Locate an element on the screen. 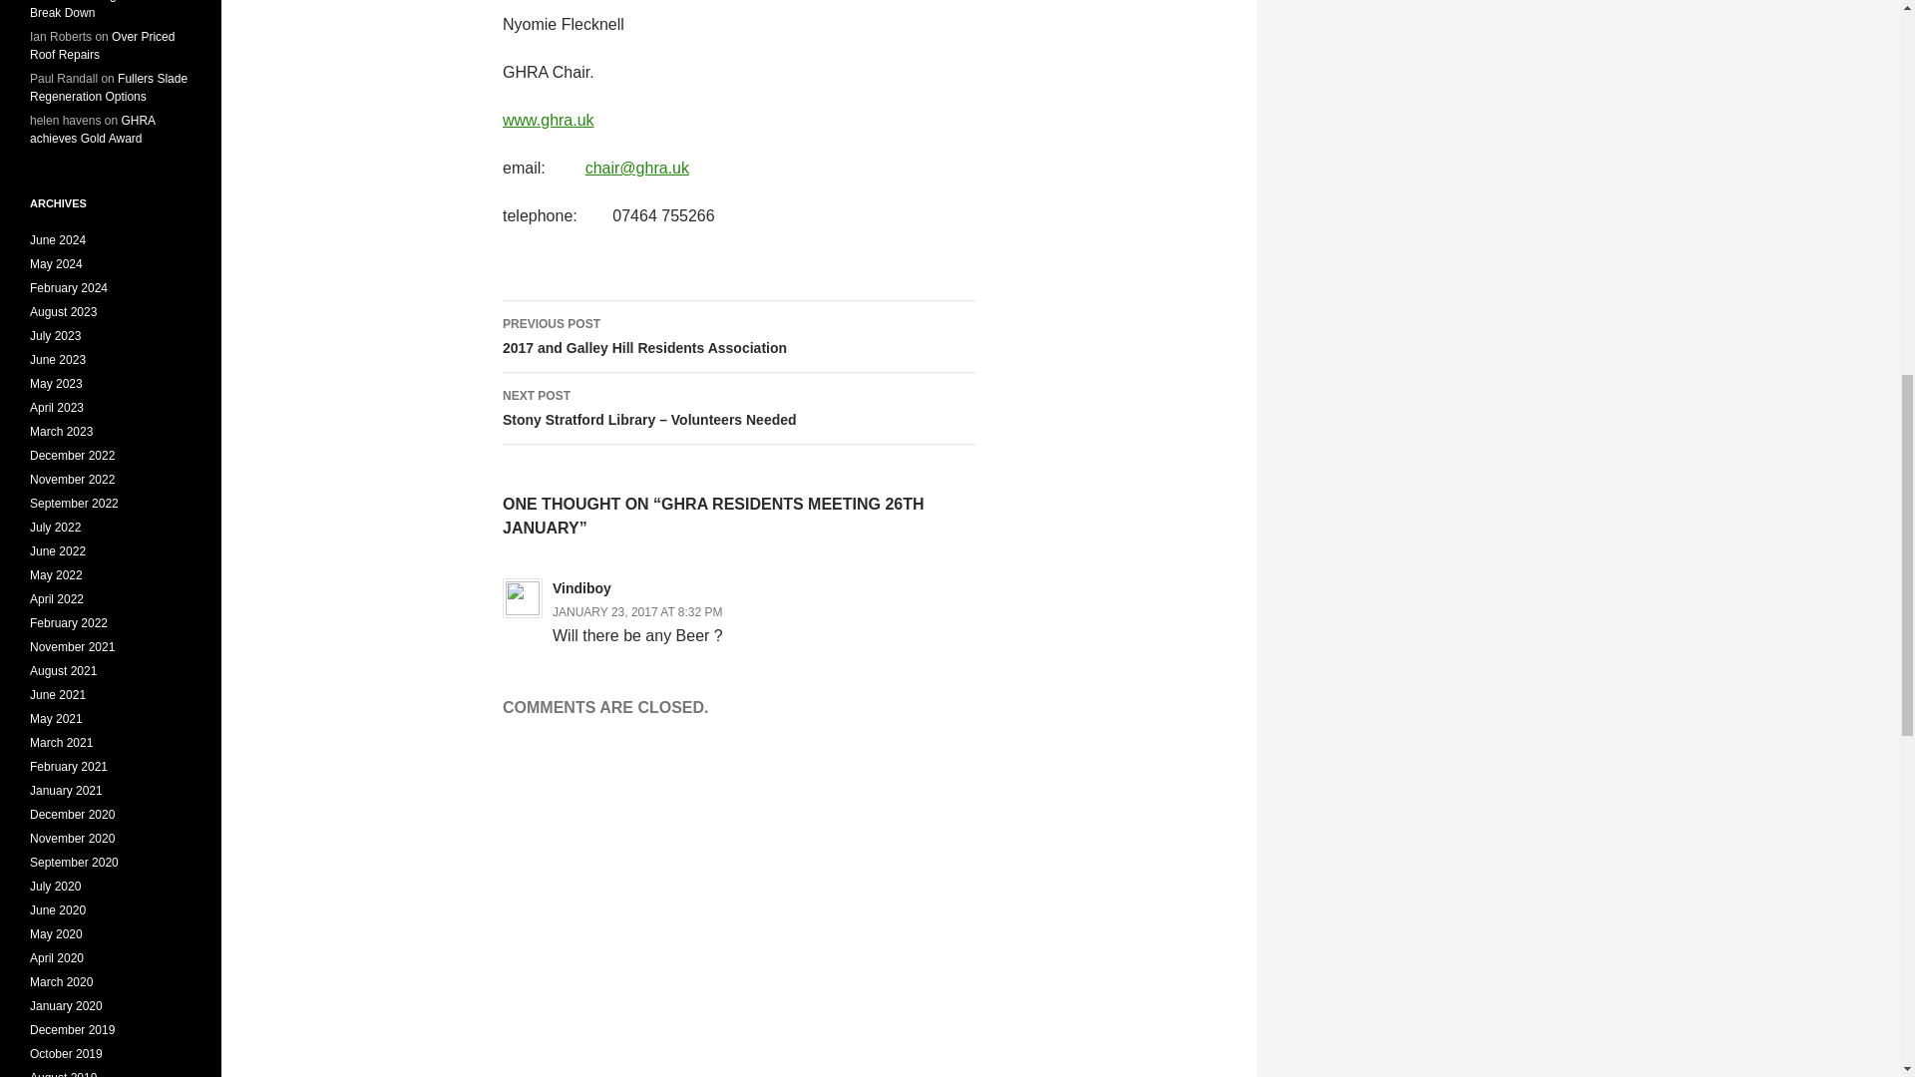 Image resolution: width=1915 pixels, height=1077 pixels. GHRA And MK Council Negotiations Break Down is located at coordinates (102, 46).